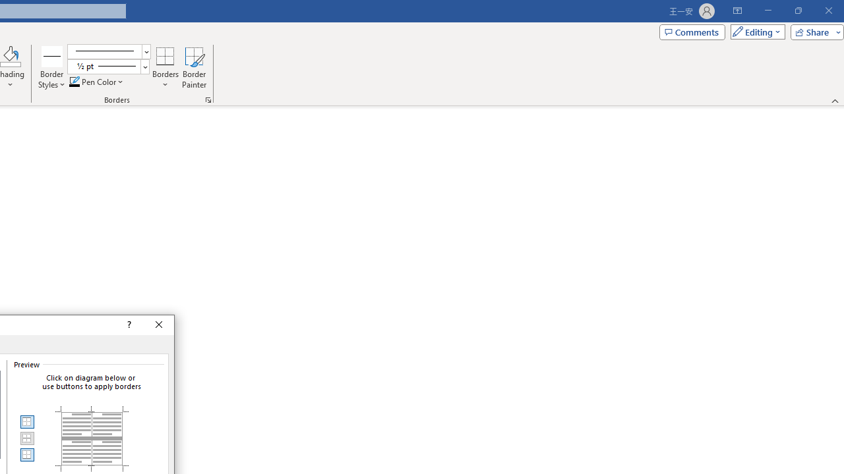  What do you see at coordinates (97, 82) in the screenshot?
I see `Pen Color` at bounding box center [97, 82].